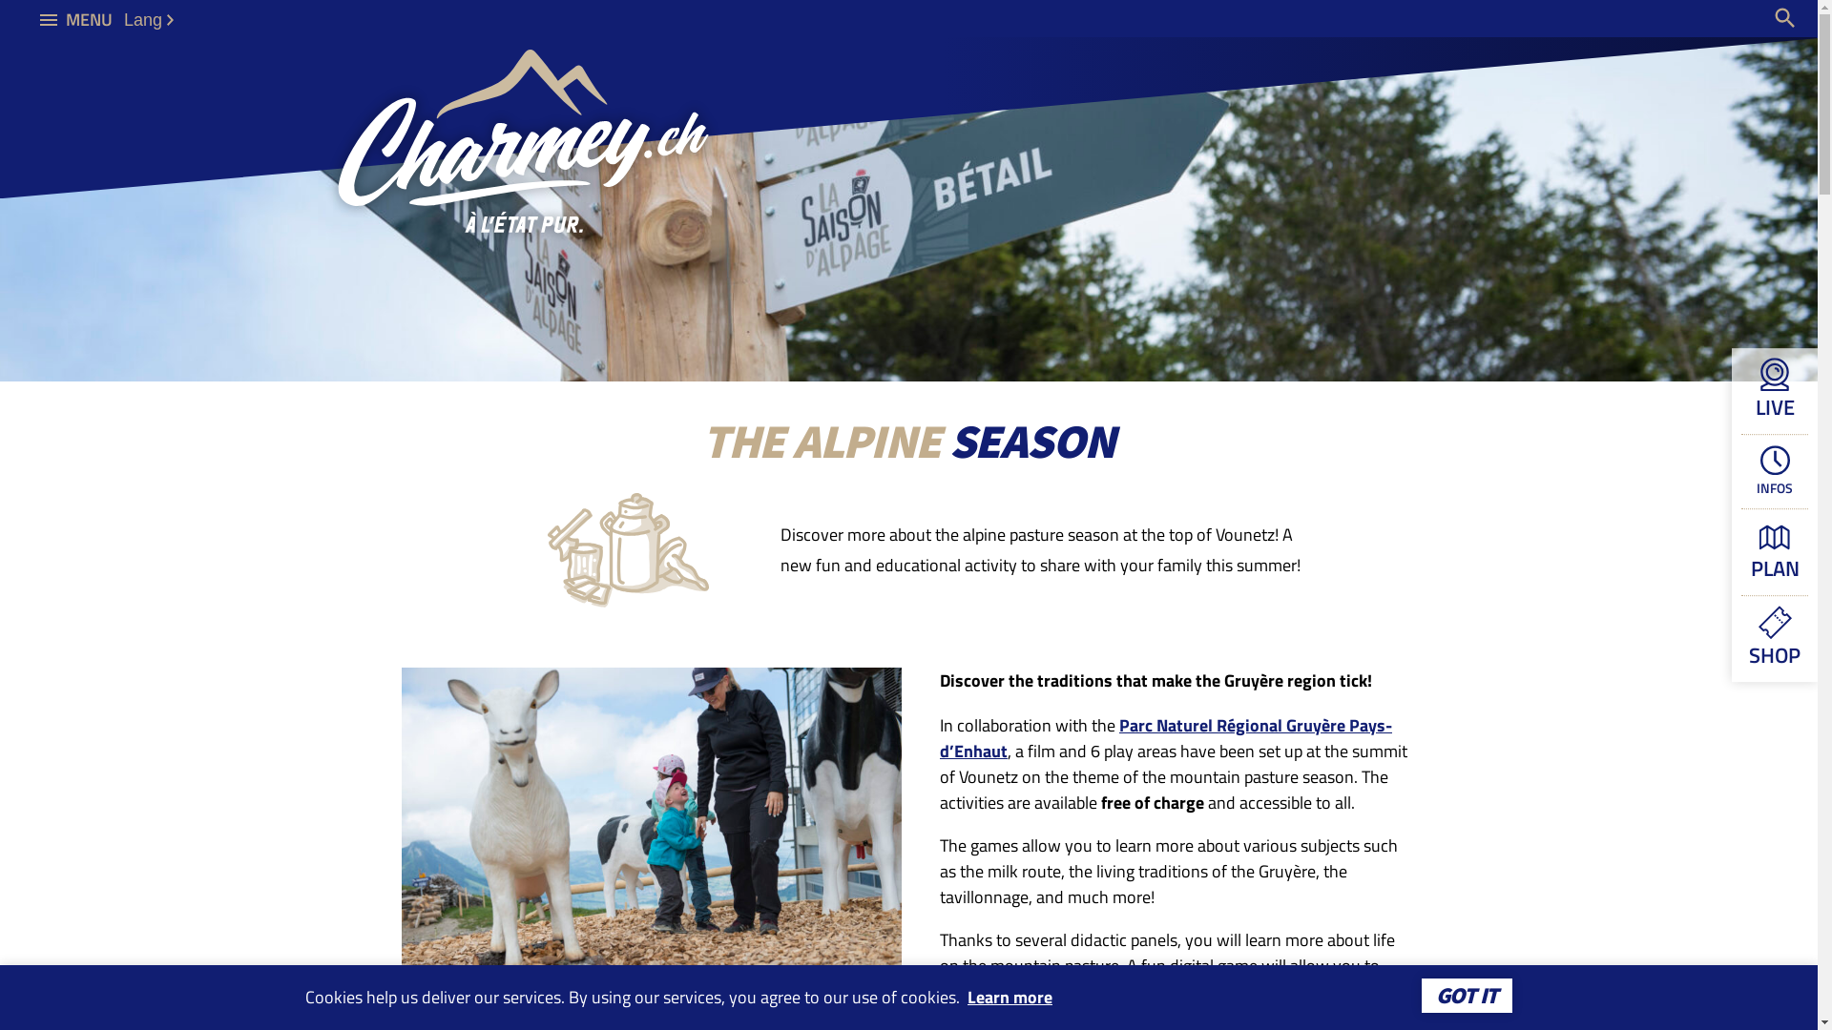 This screenshot has width=1832, height=1030. Describe the element at coordinates (1775, 638) in the screenshot. I see `SHOP` at that location.